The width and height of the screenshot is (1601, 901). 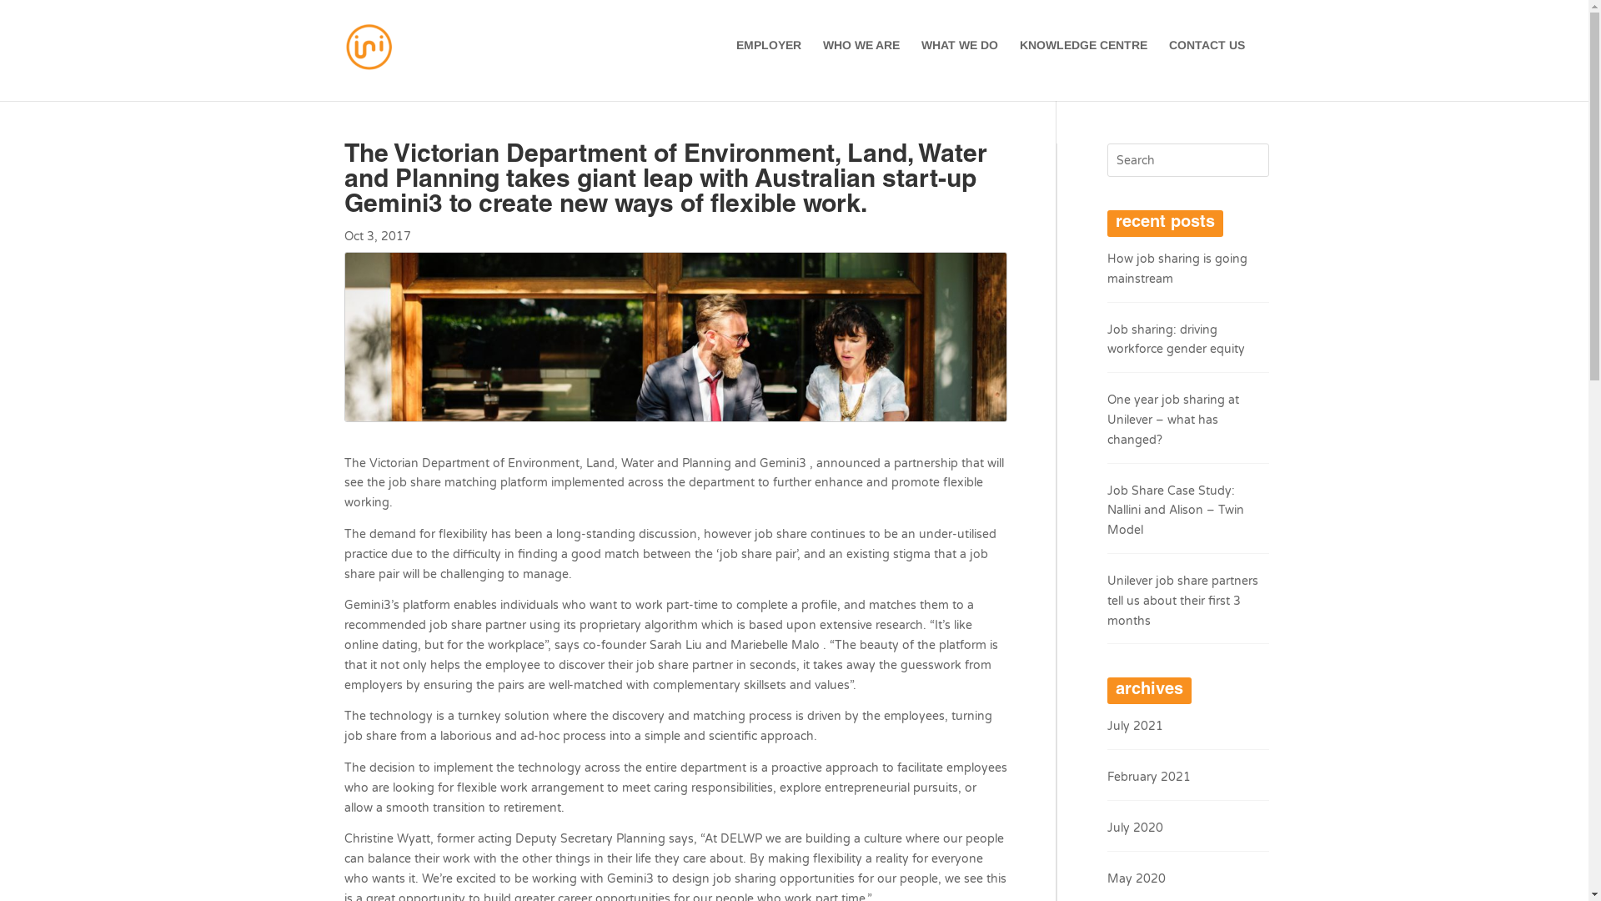 What do you see at coordinates (1149, 778) in the screenshot?
I see `February 2021` at bounding box center [1149, 778].